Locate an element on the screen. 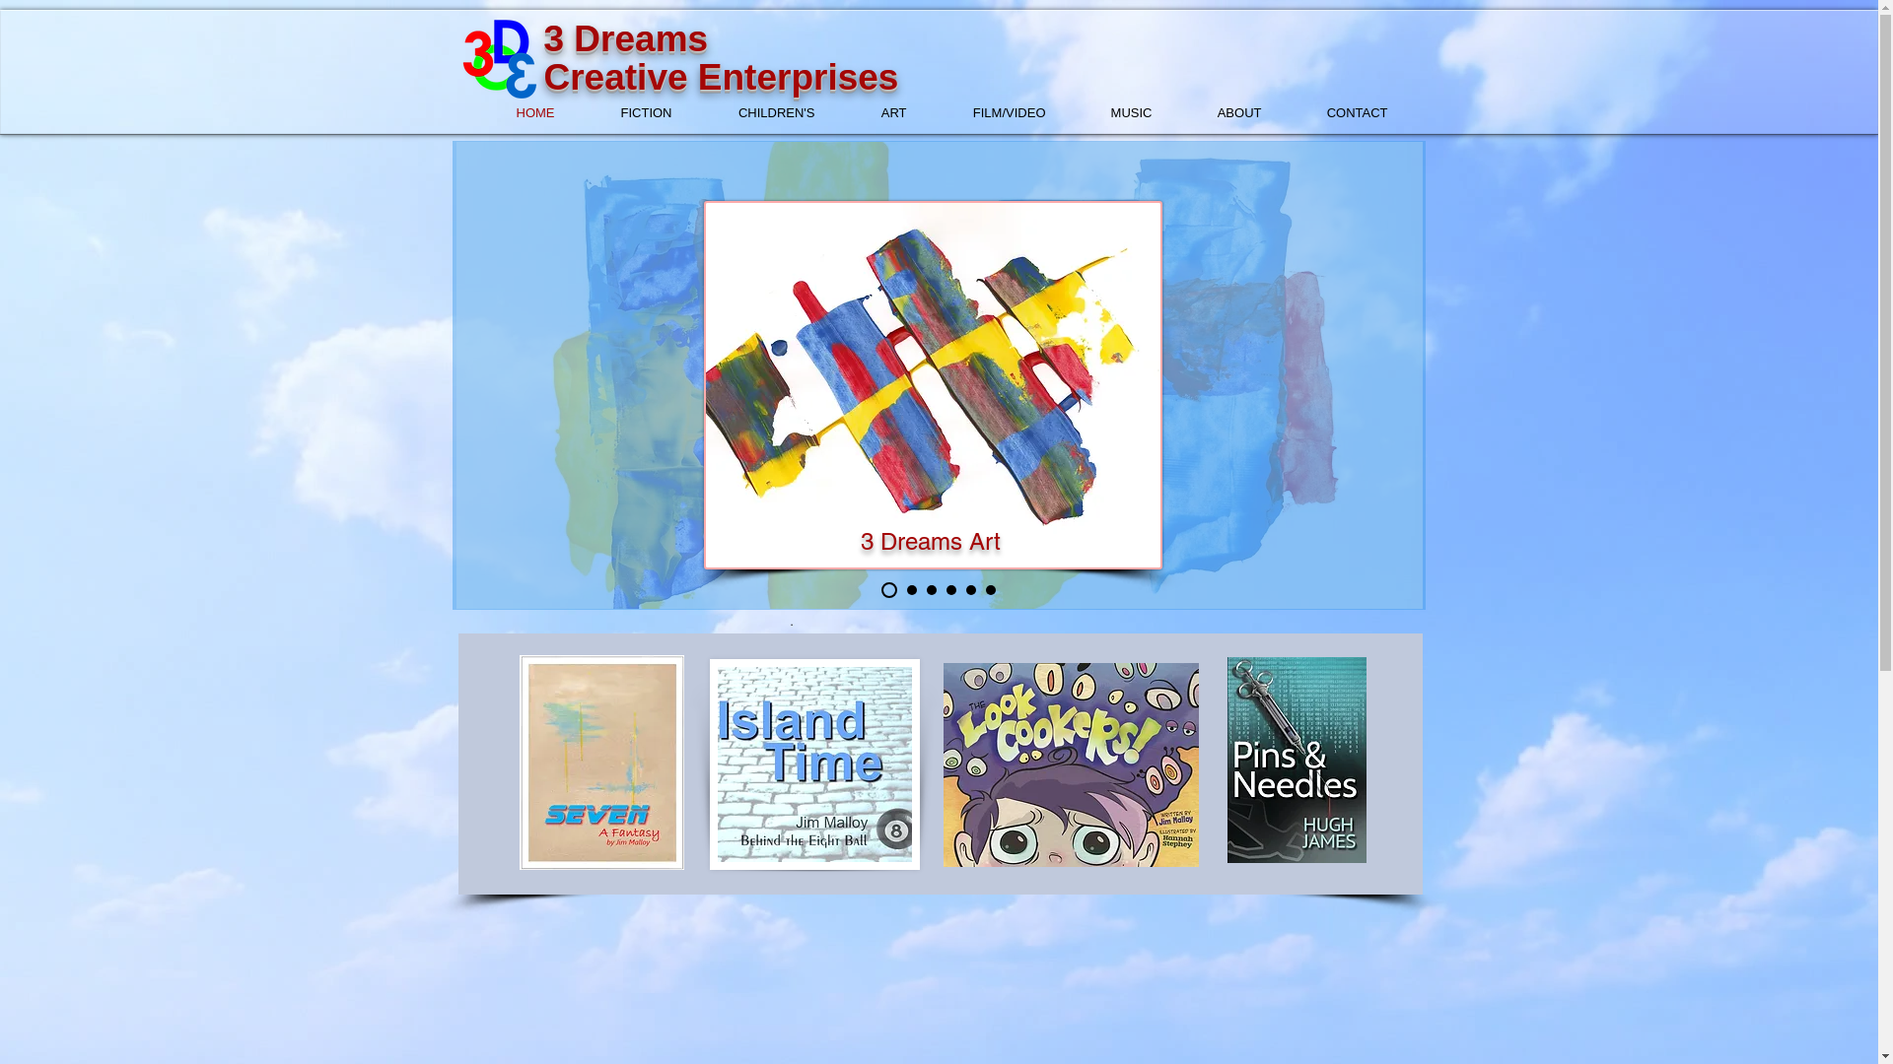 The height and width of the screenshot is (1064, 1893). FICTION is located at coordinates (629, 113).